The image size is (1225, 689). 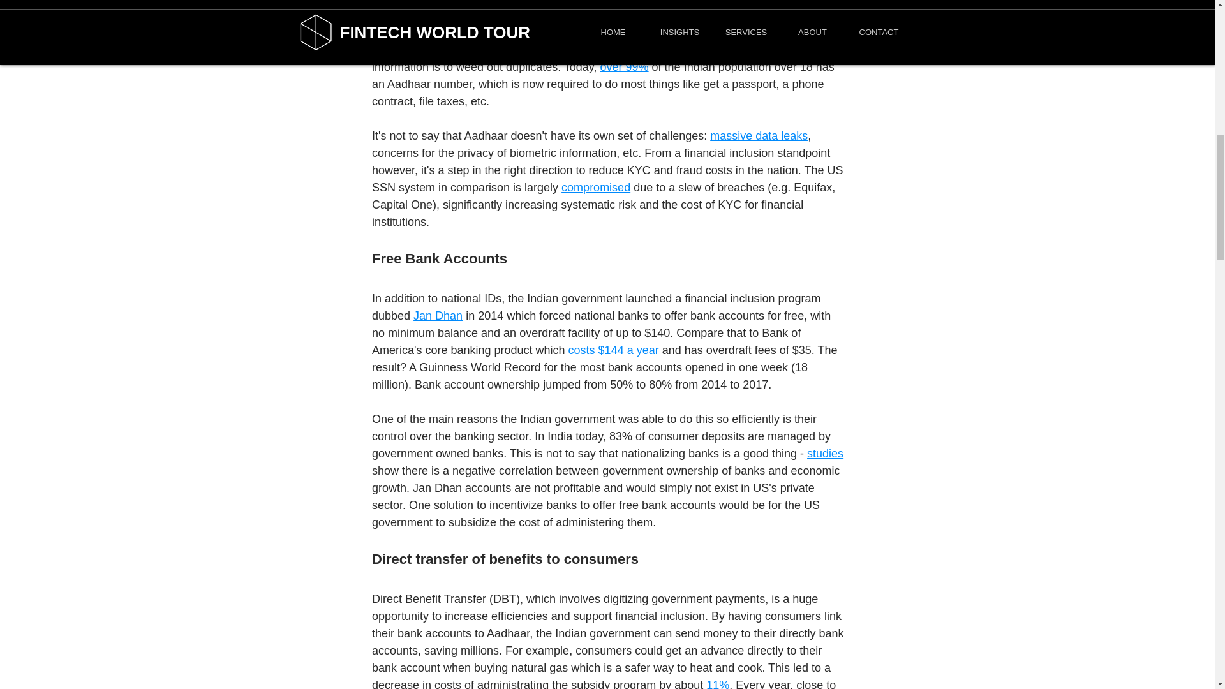 What do you see at coordinates (438, 315) in the screenshot?
I see `Jan Dhan` at bounding box center [438, 315].